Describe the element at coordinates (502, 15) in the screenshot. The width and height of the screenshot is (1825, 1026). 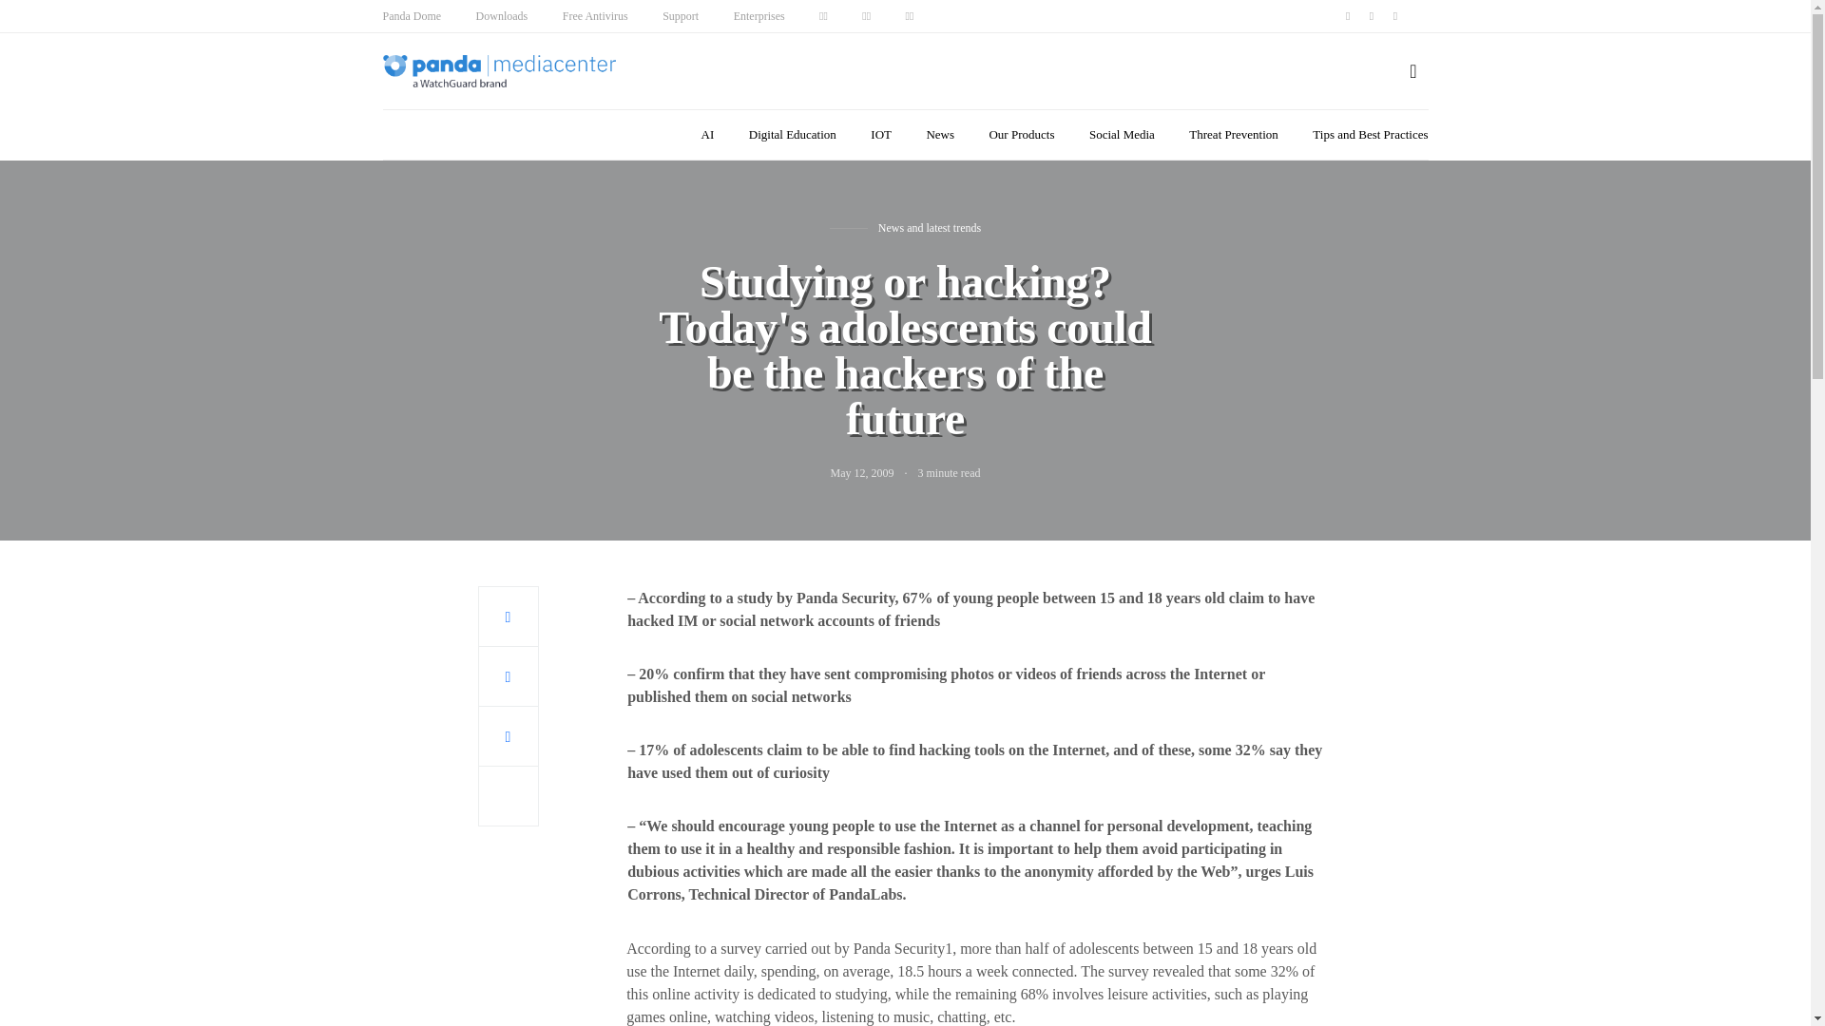
I see `Downloads` at that location.